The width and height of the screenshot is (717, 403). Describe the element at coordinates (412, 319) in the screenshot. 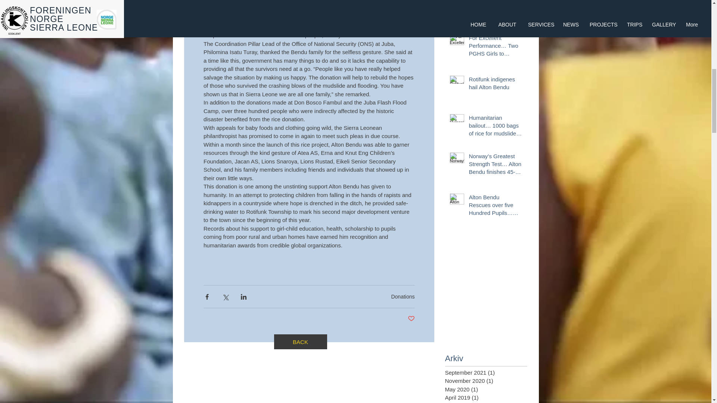

I see `Post not marked as liked` at that location.